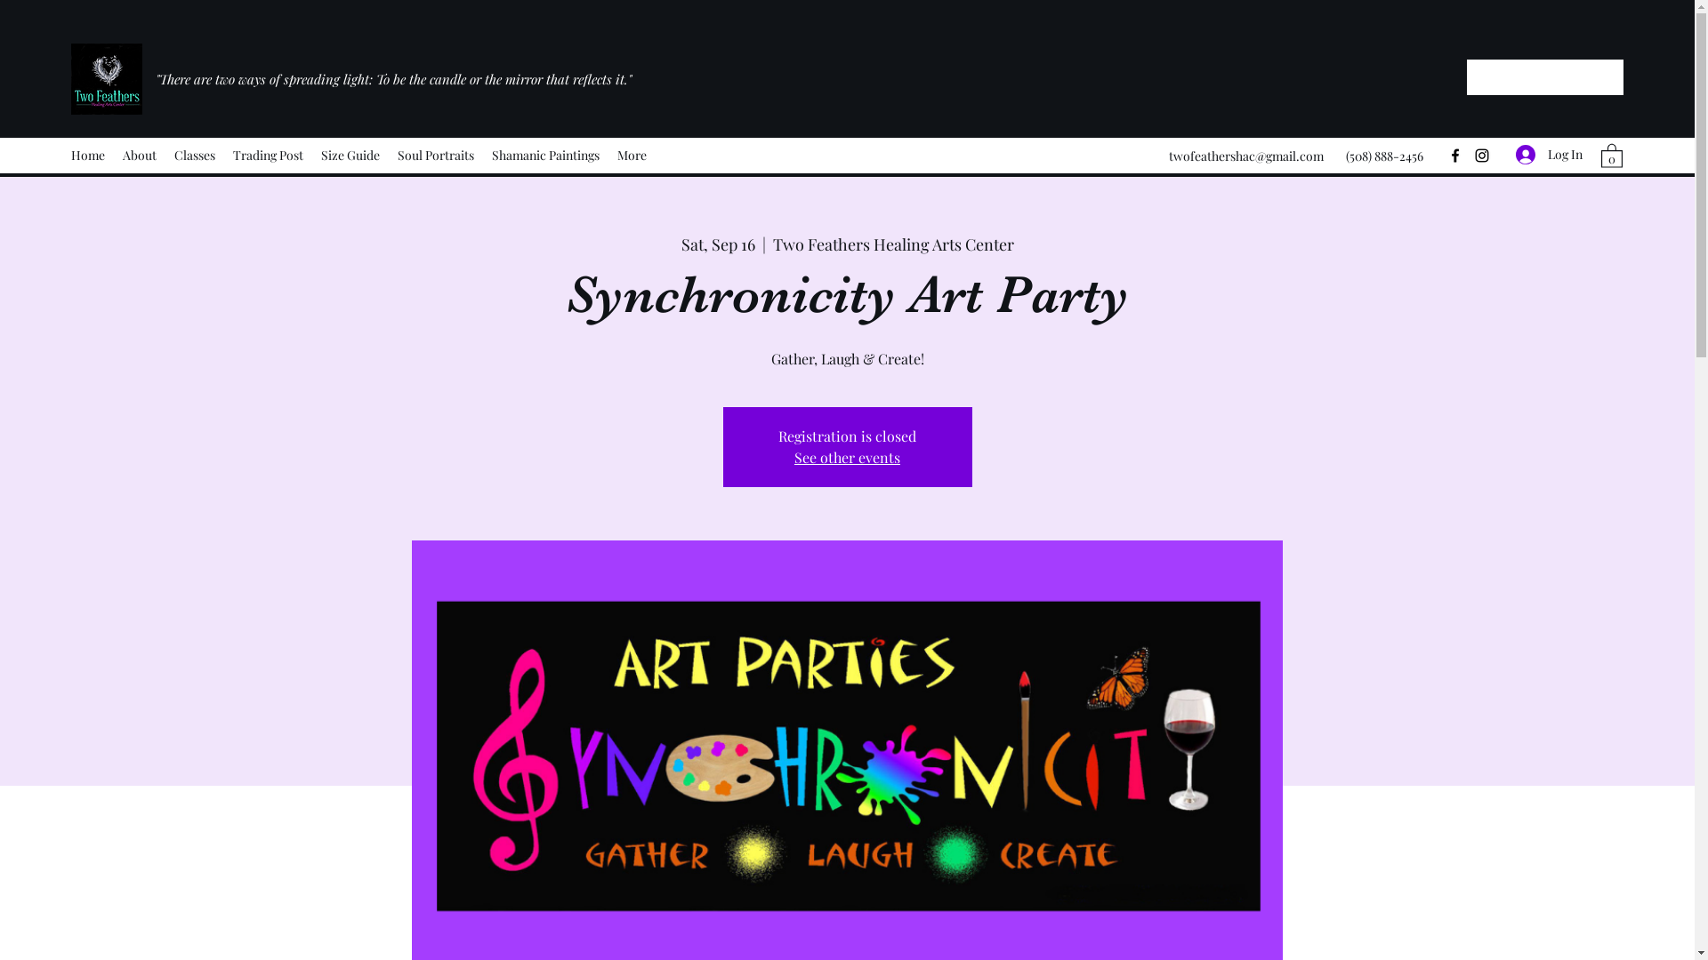 This screenshot has height=960, width=1708. What do you see at coordinates (1550, 155) in the screenshot?
I see `Log In` at bounding box center [1550, 155].